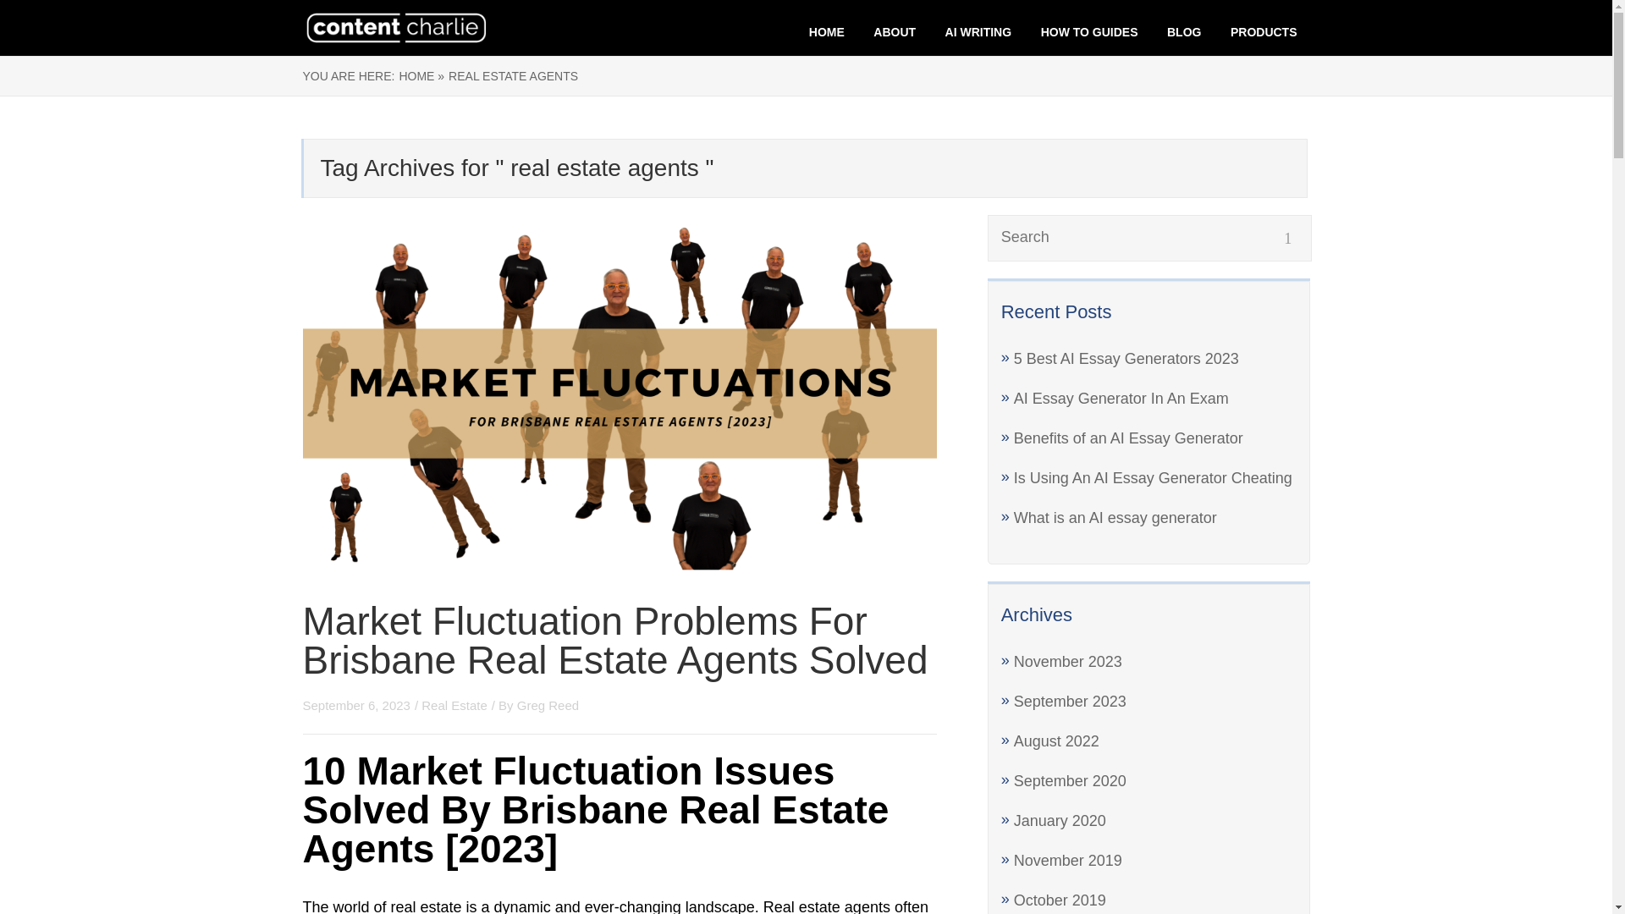  What do you see at coordinates (1115, 518) in the screenshot?
I see `What is an AI essay generator` at bounding box center [1115, 518].